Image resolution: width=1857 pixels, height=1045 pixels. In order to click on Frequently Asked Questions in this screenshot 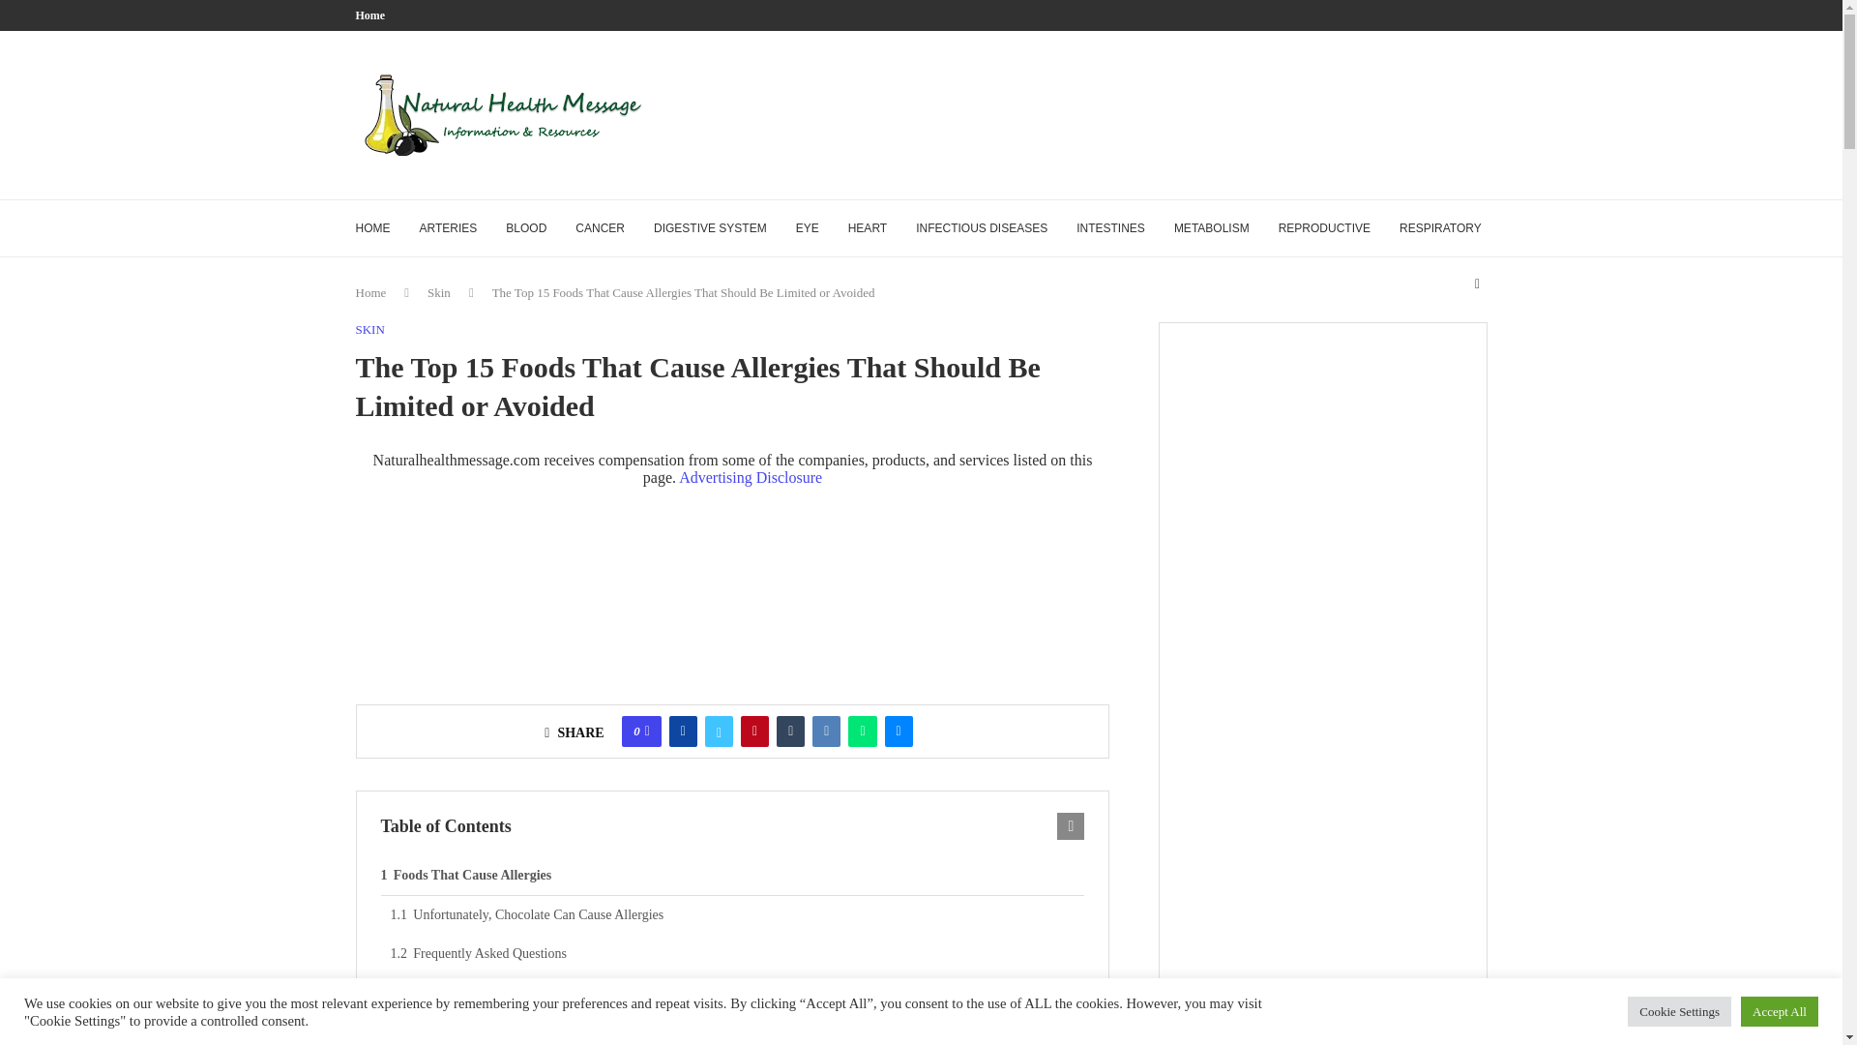, I will do `click(737, 953)`.